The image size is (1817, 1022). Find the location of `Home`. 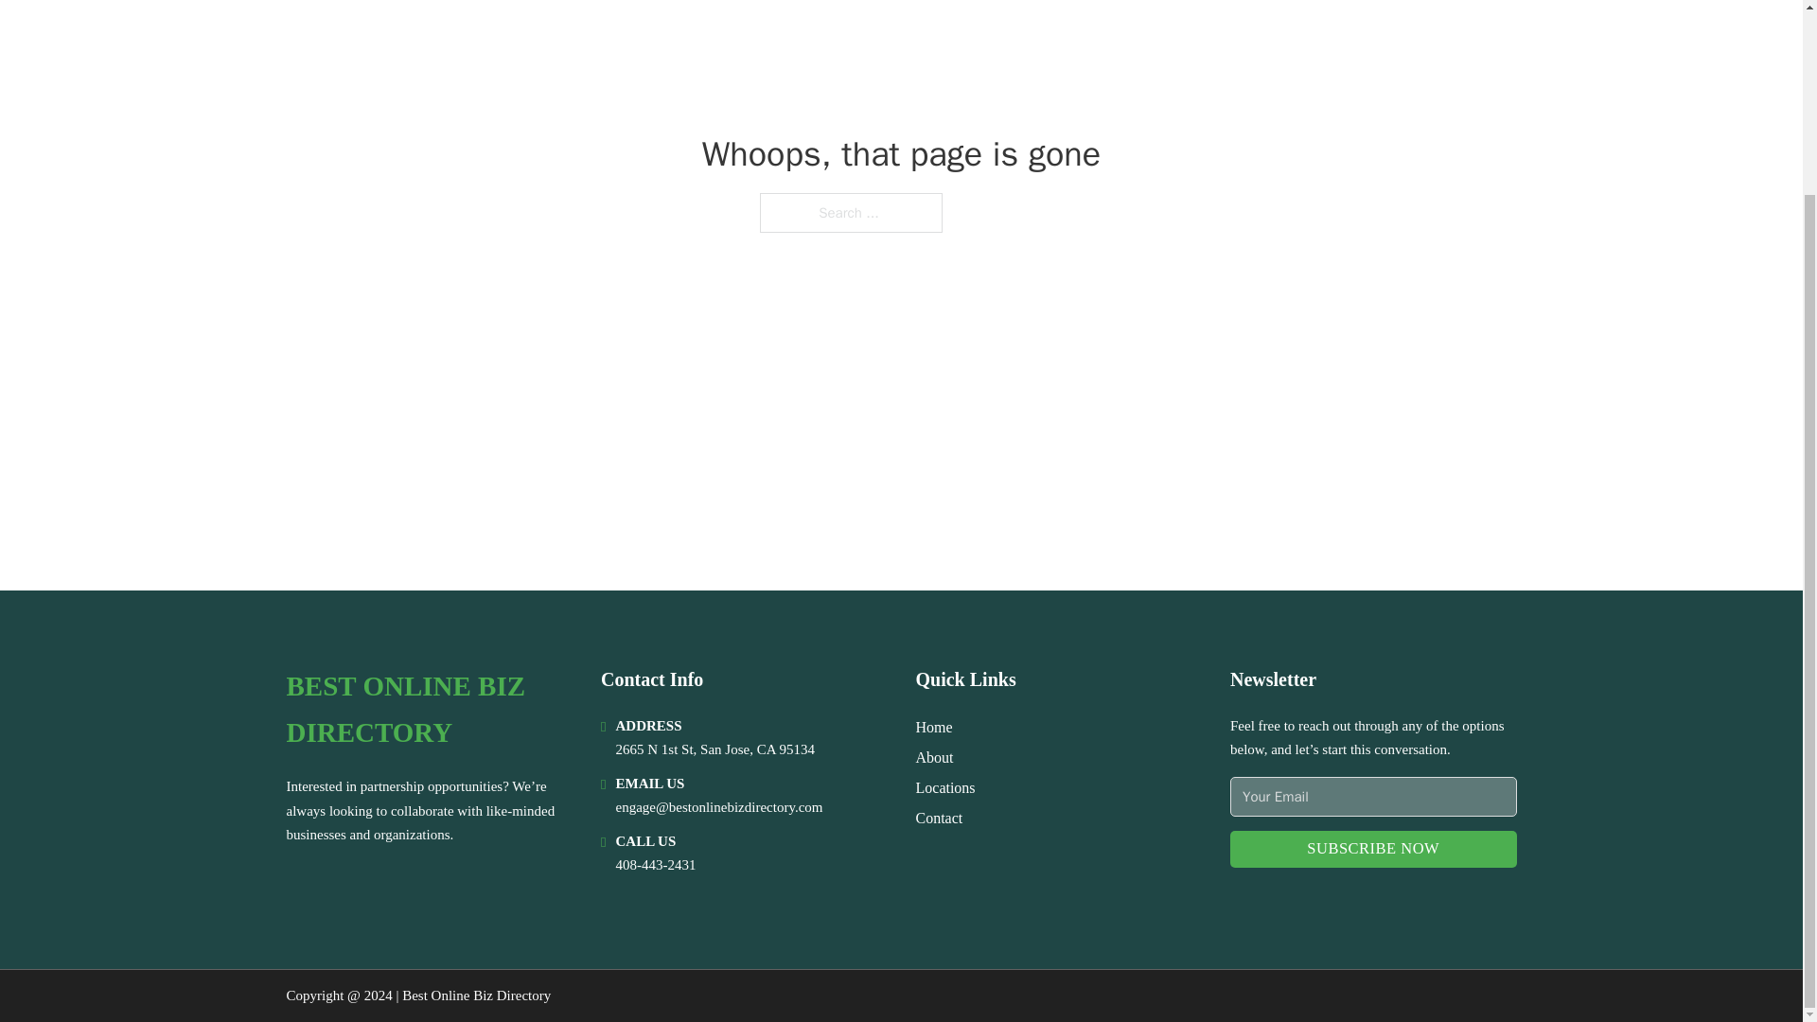

Home is located at coordinates (933, 727).